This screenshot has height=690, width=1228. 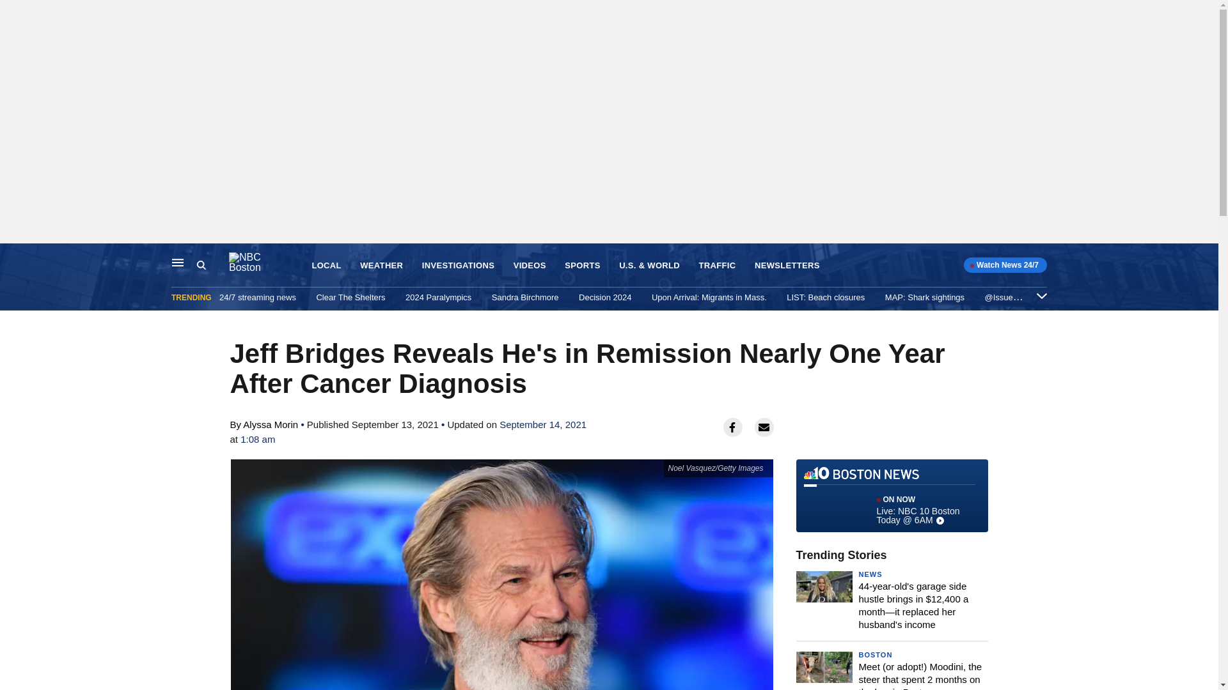 What do you see at coordinates (201, 265) in the screenshot?
I see `Search` at bounding box center [201, 265].